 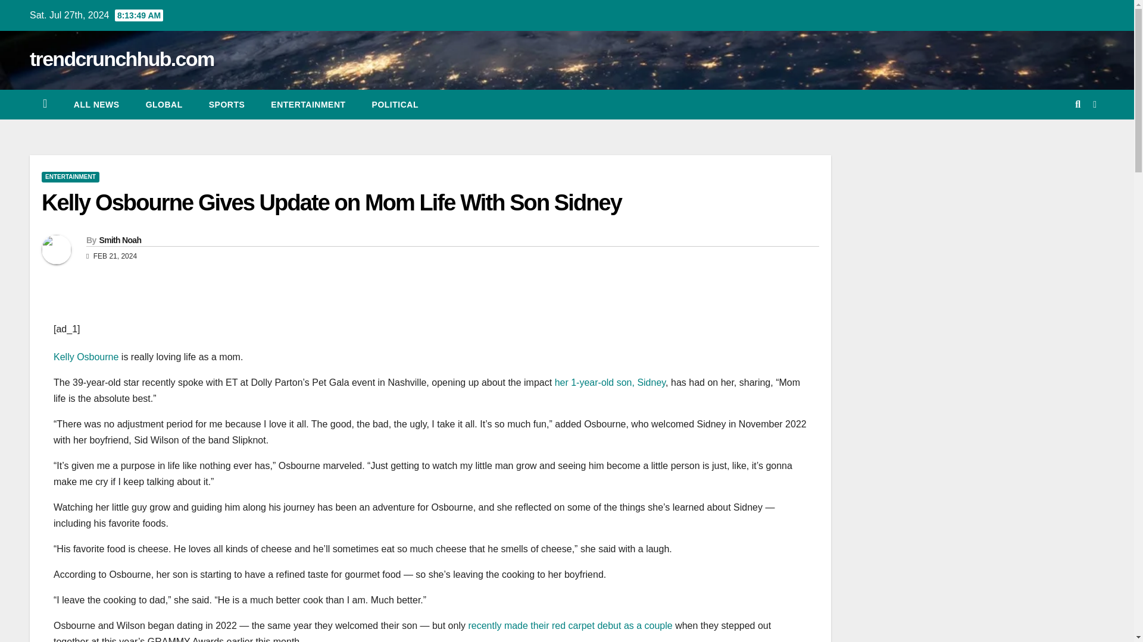 I want to click on Kelly Osbourne, so click(x=86, y=357).